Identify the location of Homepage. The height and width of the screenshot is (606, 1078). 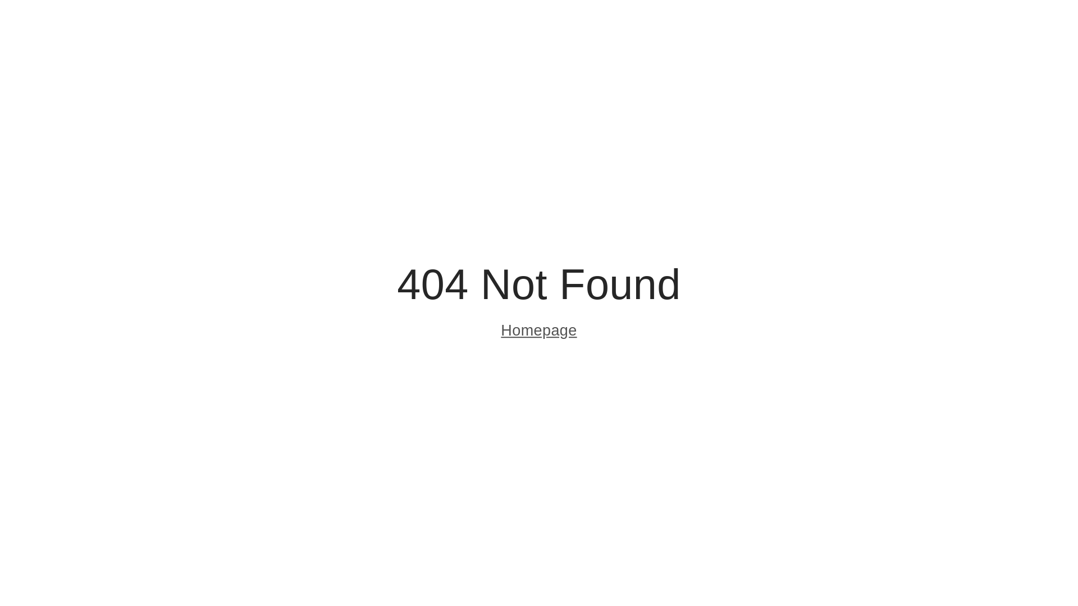
(539, 332).